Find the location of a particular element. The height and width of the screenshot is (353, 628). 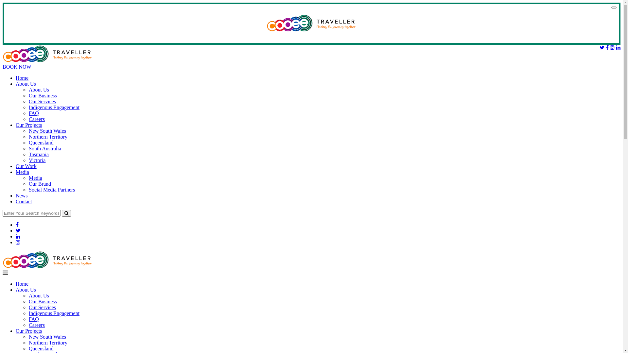

Home is located at coordinates (22, 78).